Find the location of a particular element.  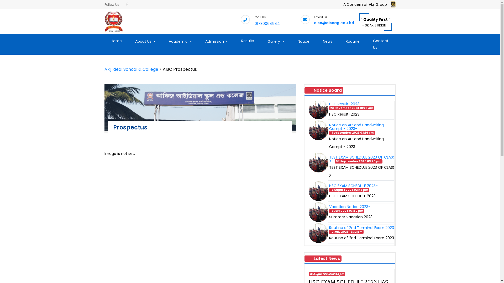

A Concern of Akij Group is located at coordinates (365, 8).